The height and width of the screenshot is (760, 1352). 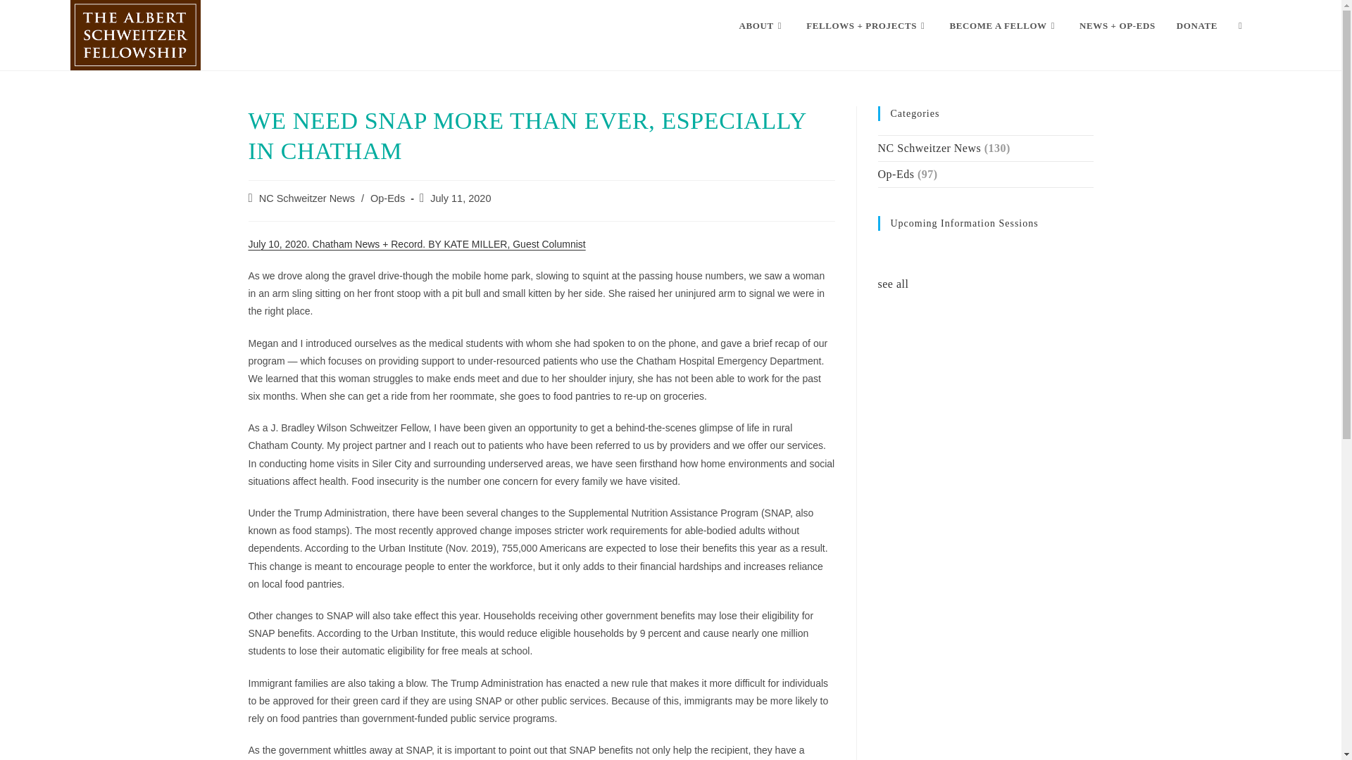 I want to click on see all, so click(x=893, y=284).